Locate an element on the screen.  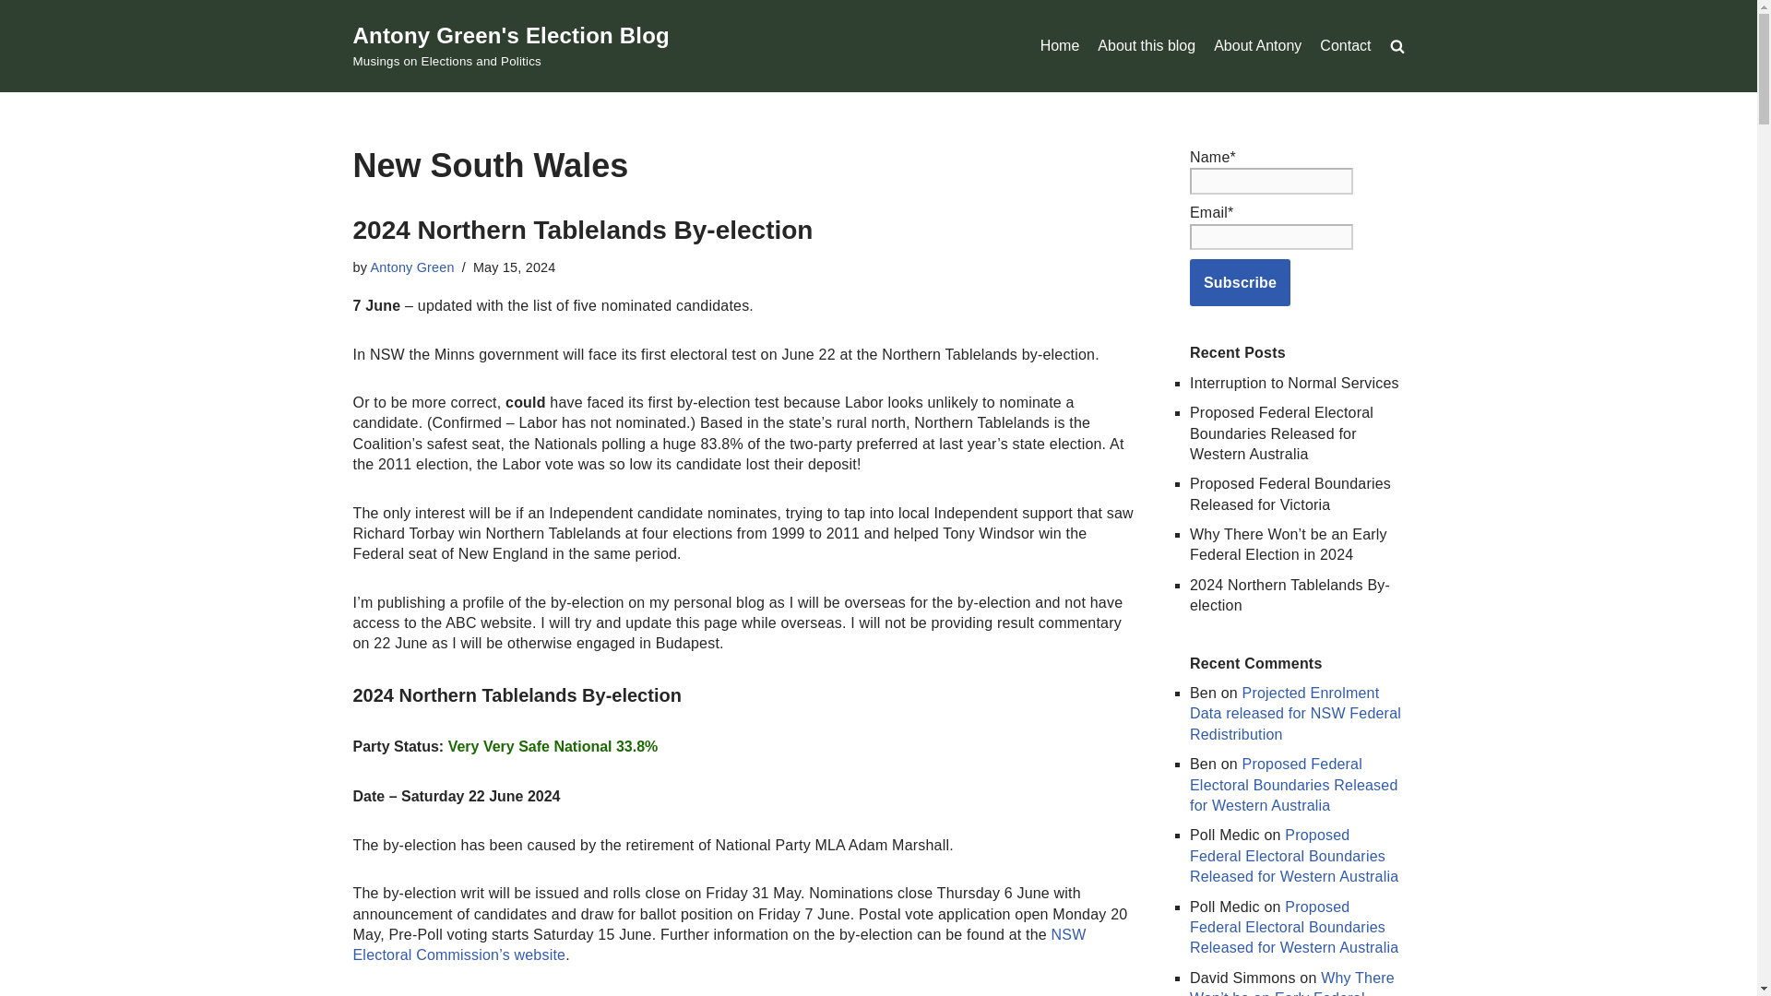
2024 Northern Tablelands By-election is located at coordinates (583, 230).